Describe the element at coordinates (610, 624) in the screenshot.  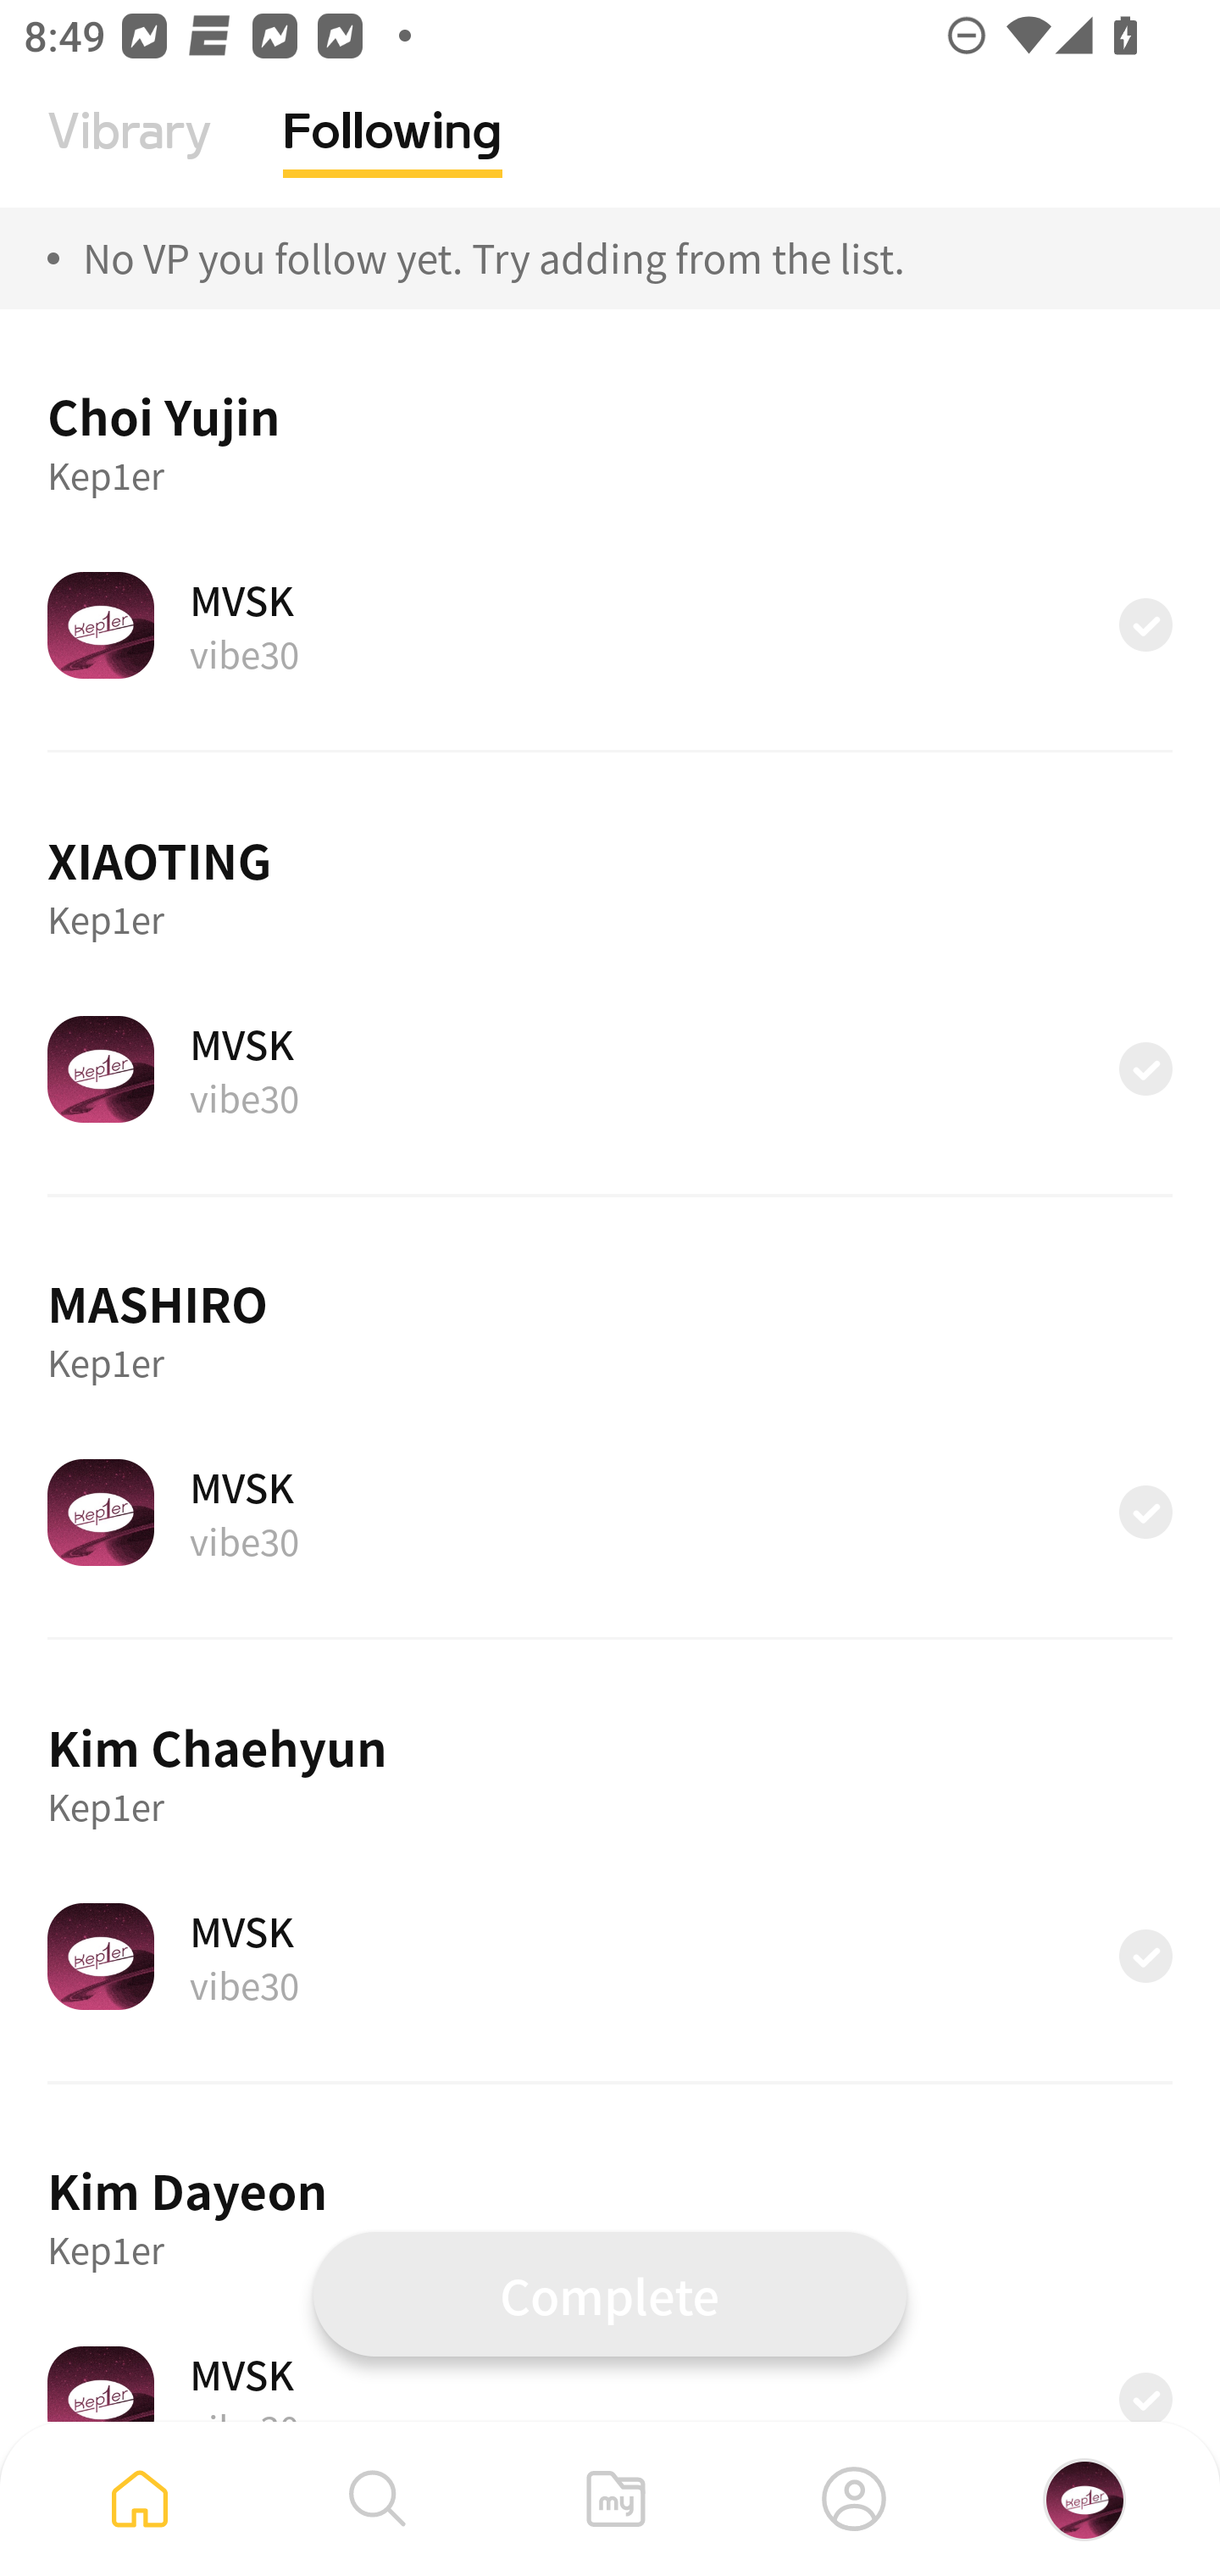
I see `MVSK vibe30` at that location.